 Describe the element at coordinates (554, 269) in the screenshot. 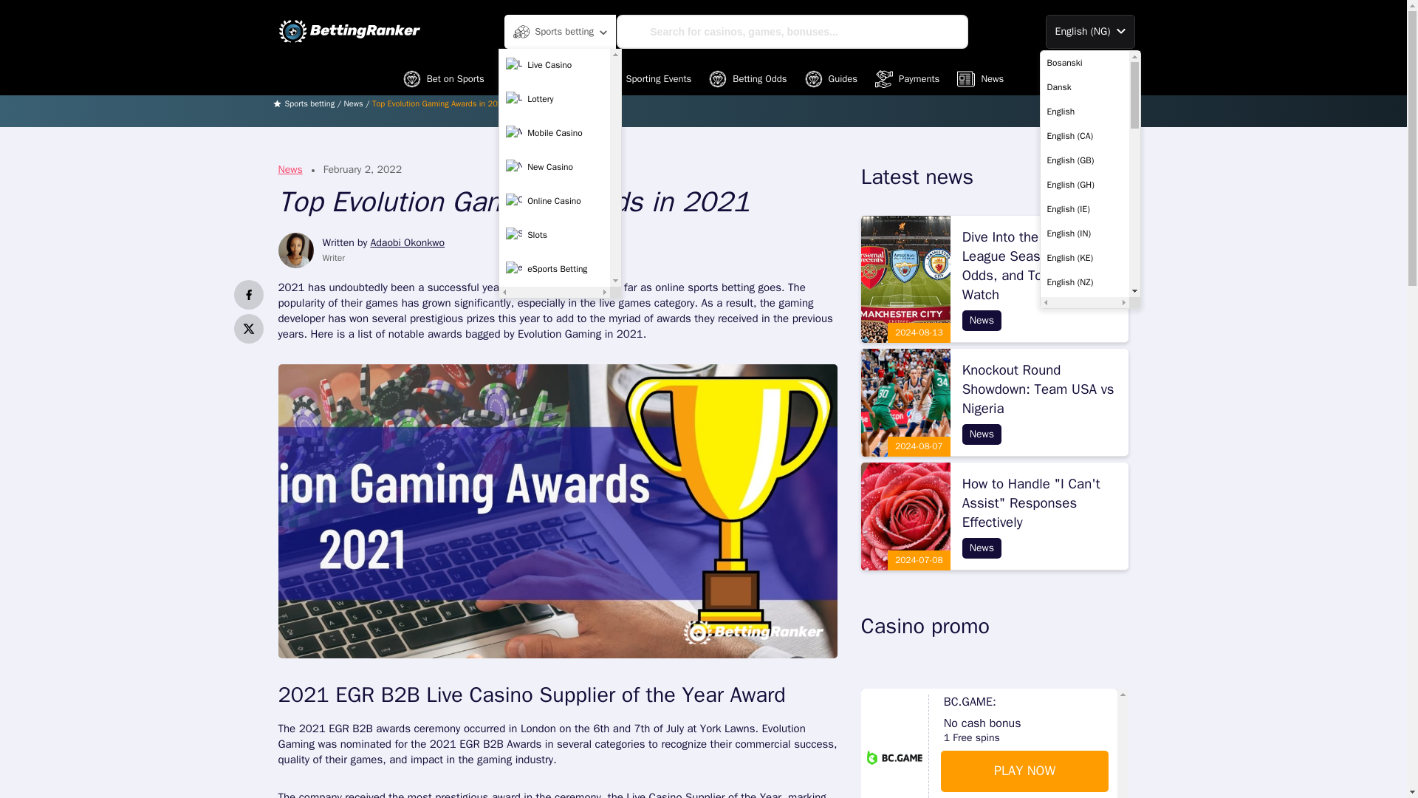

I see `eSports Betting` at that location.